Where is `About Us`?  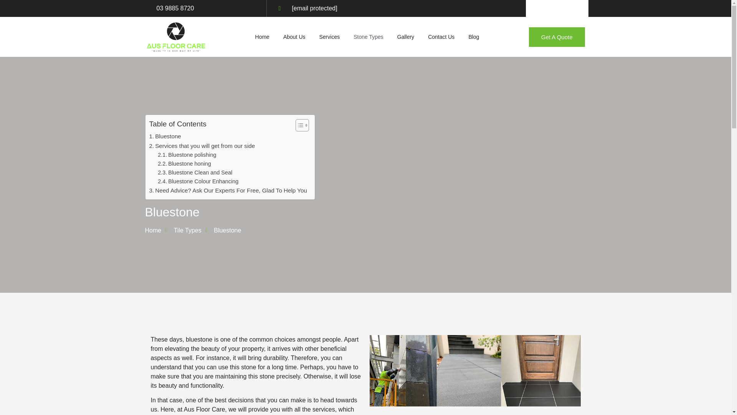
About Us is located at coordinates (368, 37).